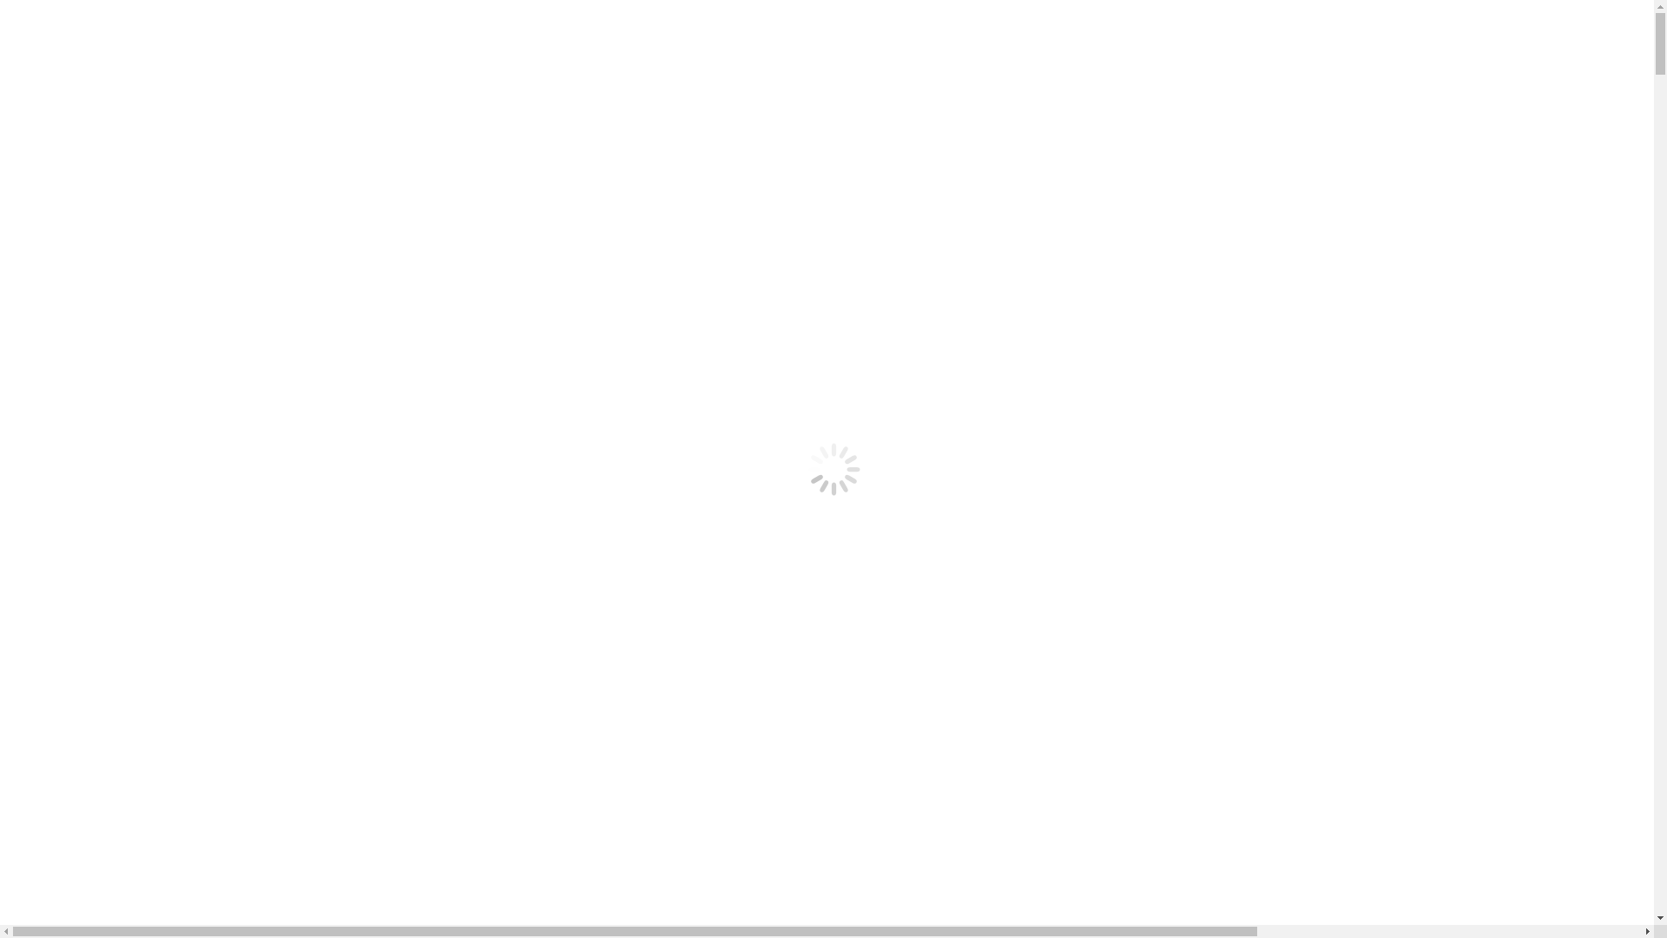 The height and width of the screenshot is (938, 1667). What do you see at coordinates (63, 229) in the screenshot?
I see `HOME` at bounding box center [63, 229].